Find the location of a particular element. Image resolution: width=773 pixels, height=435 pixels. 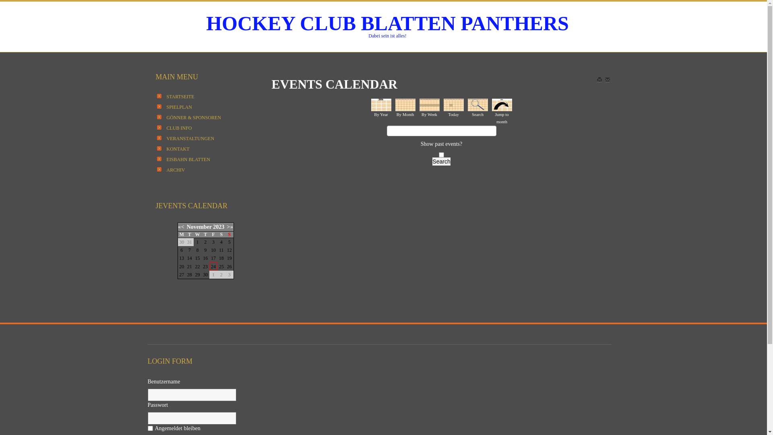

2023 is located at coordinates (219, 227).